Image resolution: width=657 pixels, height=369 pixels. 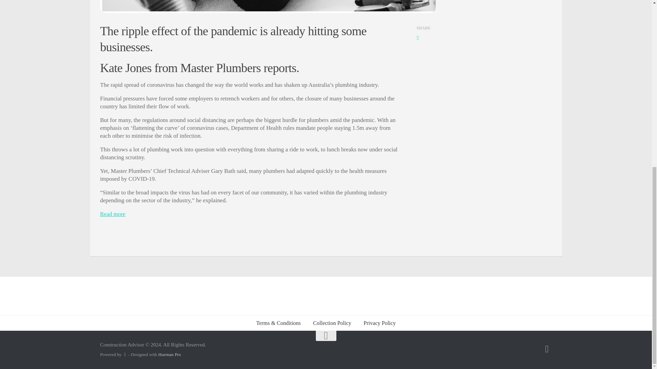 What do you see at coordinates (380, 323) in the screenshot?
I see `Privacy Policy` at bounding box center [380, 323].